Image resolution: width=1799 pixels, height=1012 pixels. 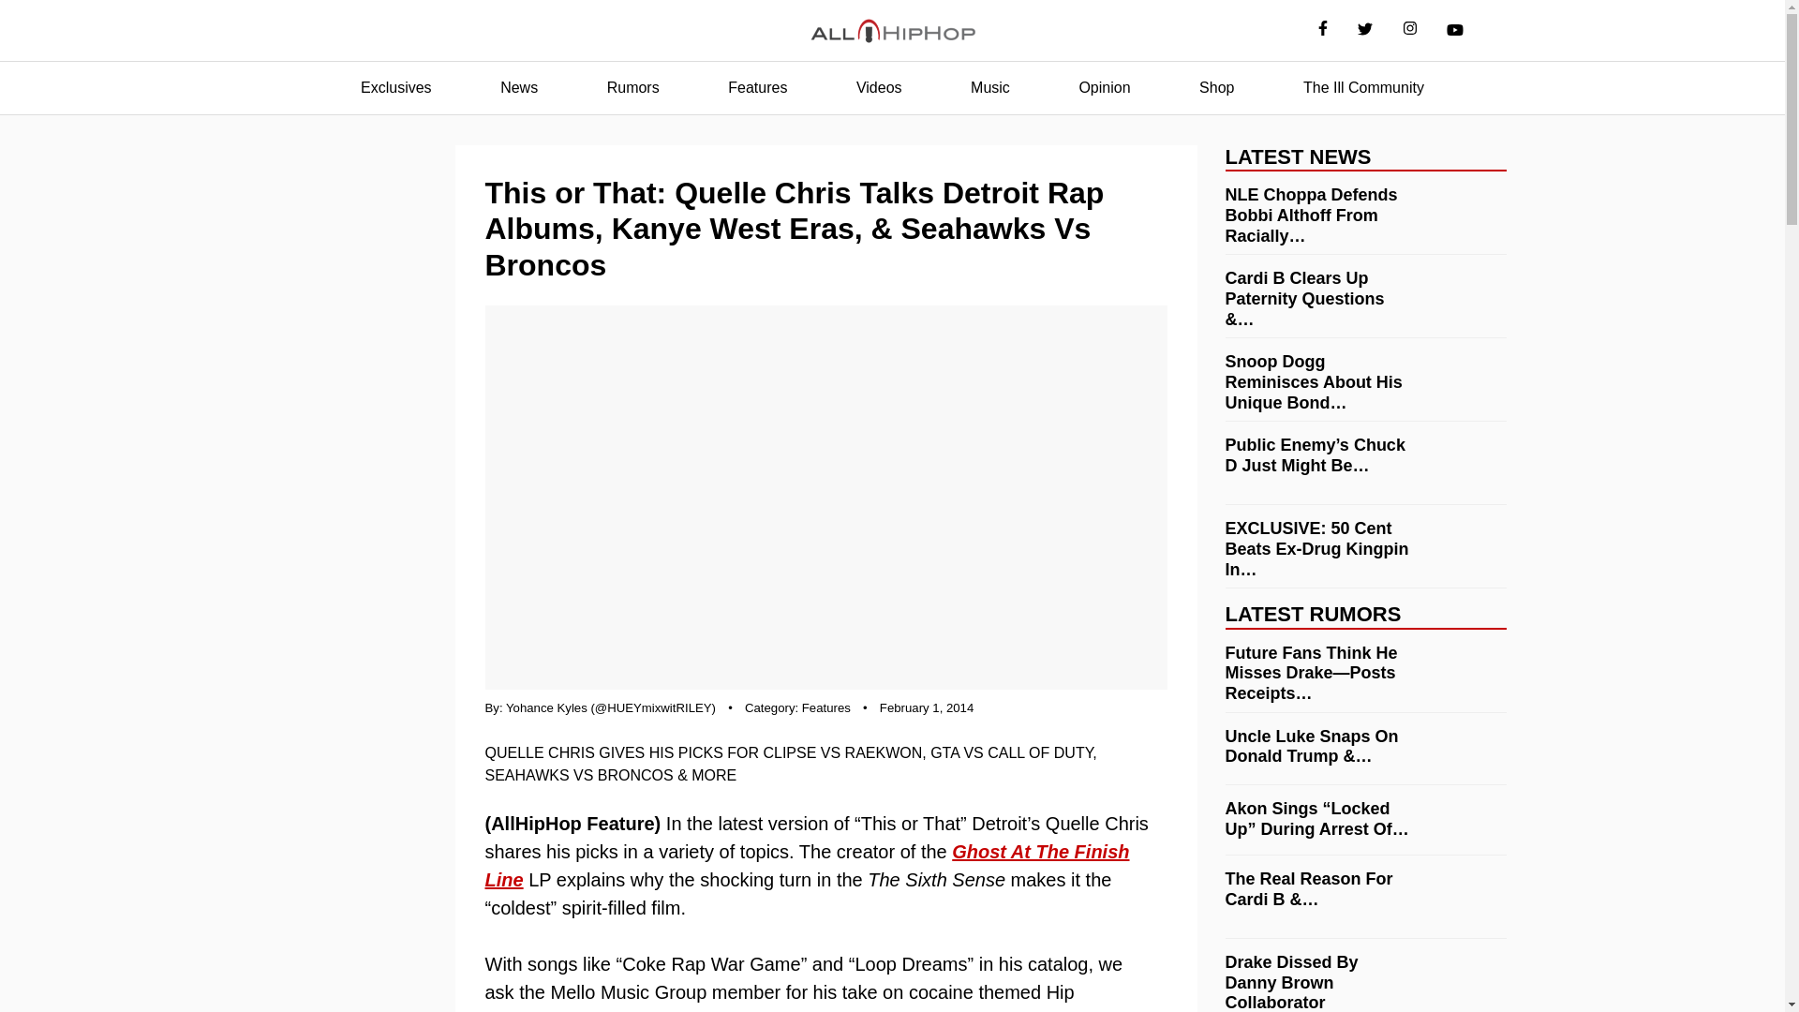 I want to click on News, so click(x=519, y=88).